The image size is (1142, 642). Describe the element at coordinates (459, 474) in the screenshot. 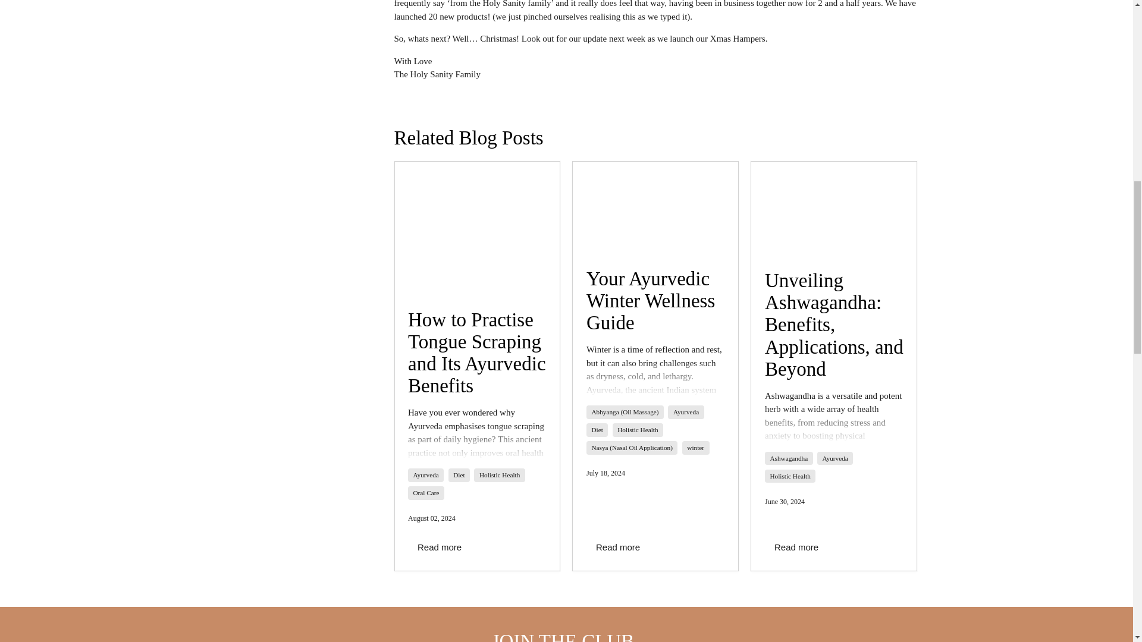

I see `Blog tagged Diet` at that location.